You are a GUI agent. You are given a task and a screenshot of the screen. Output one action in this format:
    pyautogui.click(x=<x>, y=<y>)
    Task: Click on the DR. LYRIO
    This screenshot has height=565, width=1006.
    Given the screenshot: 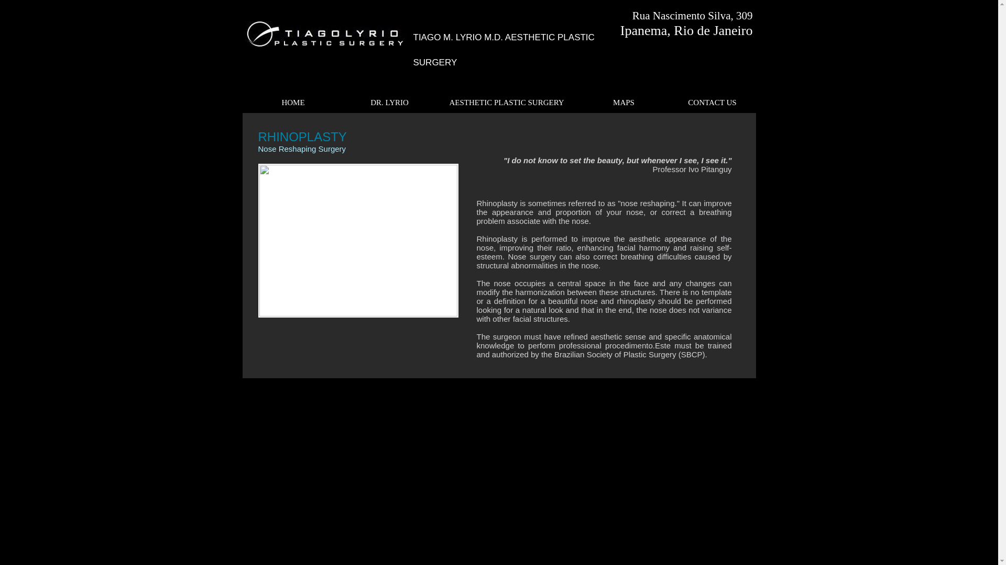 What is the action you would take?
    pyautogui.click(x=389, y=103)
    